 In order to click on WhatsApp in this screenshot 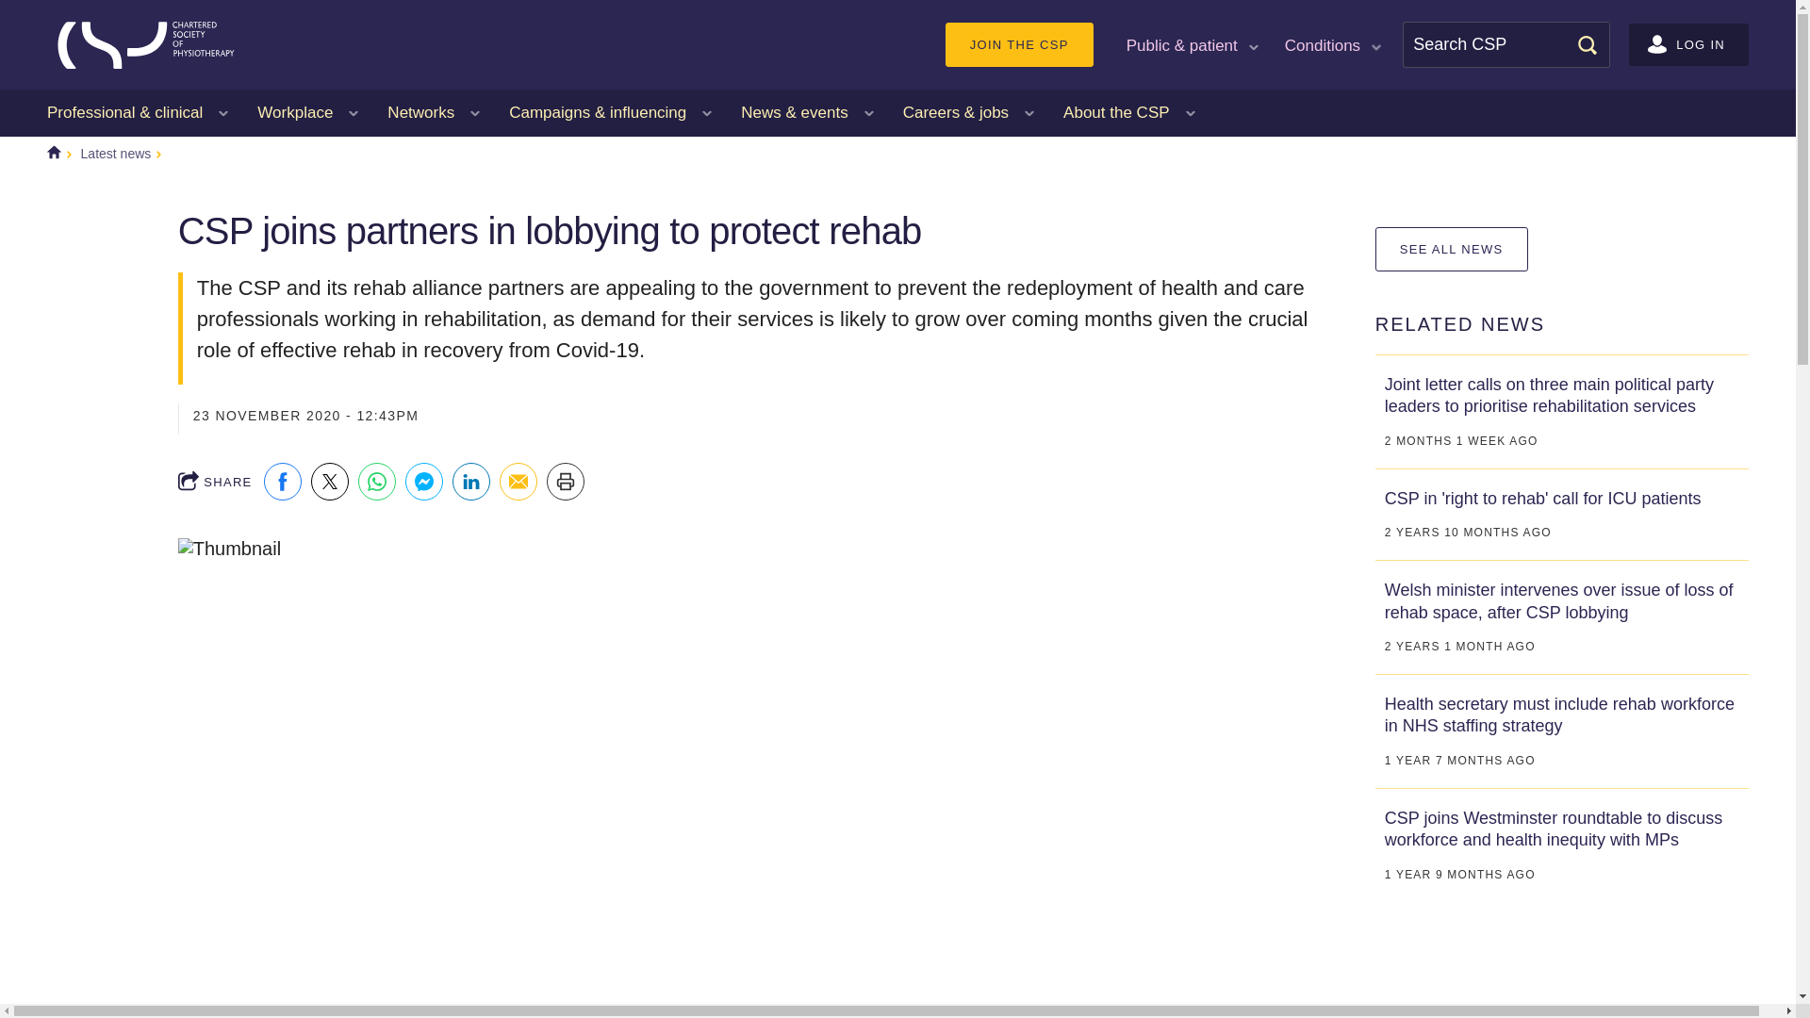, I will do `click(377, 482)`.